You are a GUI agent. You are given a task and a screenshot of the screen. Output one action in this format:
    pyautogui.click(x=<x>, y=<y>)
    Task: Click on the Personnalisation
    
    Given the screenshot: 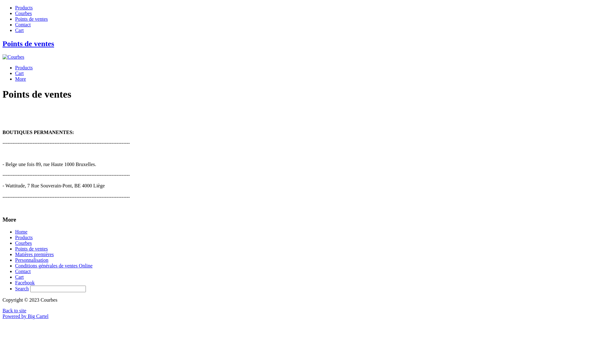 What is the action you would take?
    pyautogui.click(x=32, y=260)
    